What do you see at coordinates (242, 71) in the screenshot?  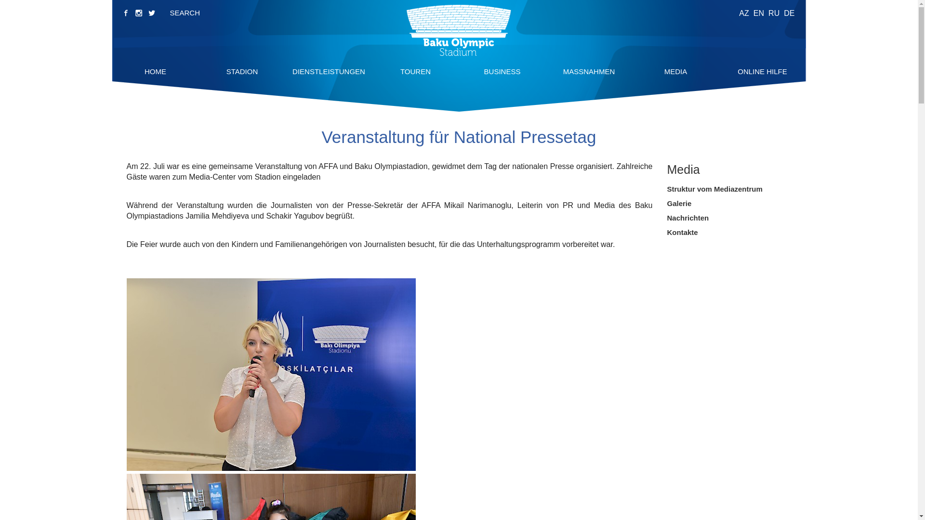 I see `STADION` at bounding box center [242, 71].